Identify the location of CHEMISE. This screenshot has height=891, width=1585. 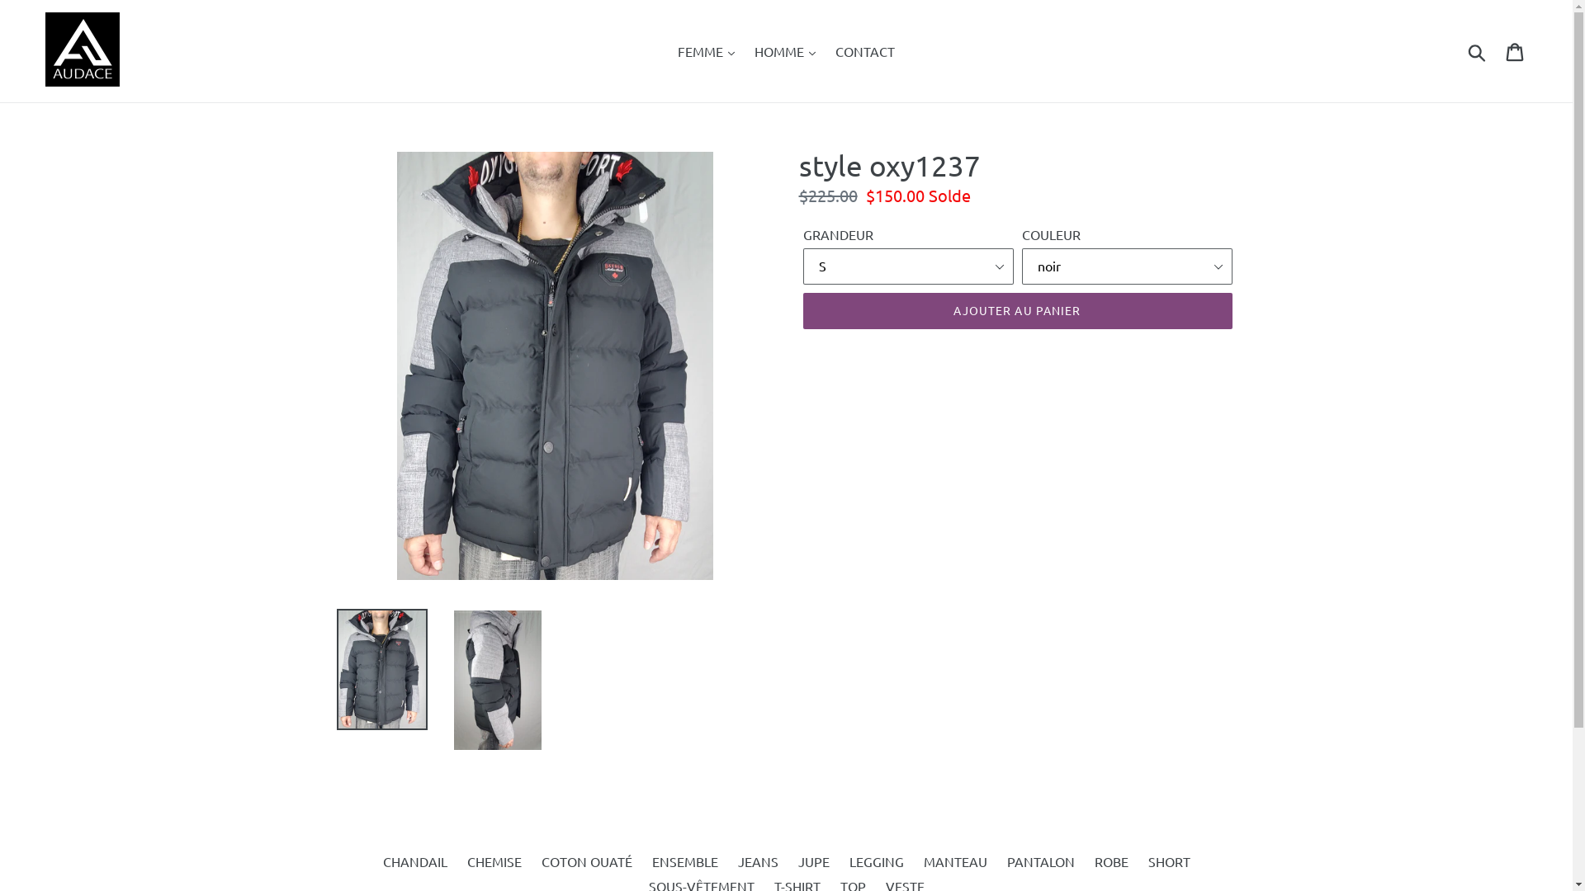
(494, 861).